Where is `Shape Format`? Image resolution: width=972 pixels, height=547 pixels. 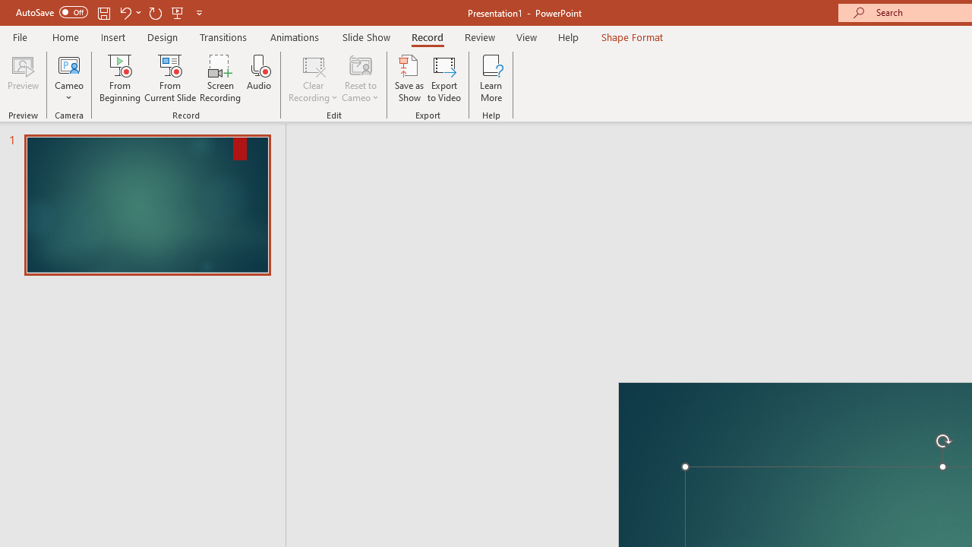 Shape Format is located at coordinates (632, 36).